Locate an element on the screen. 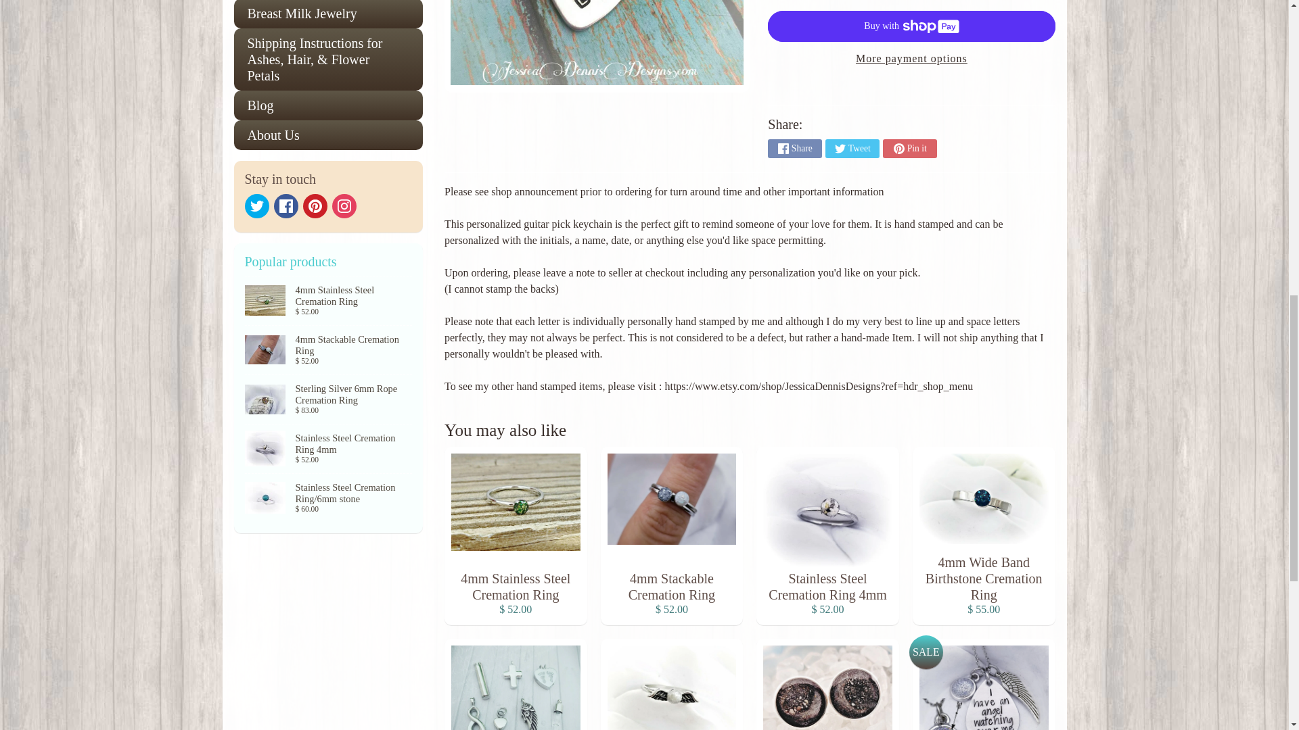 Image resolution: width=1299 pixels, height=730 pixels. Tweet on Twitter is located at coordinates (852, 149).